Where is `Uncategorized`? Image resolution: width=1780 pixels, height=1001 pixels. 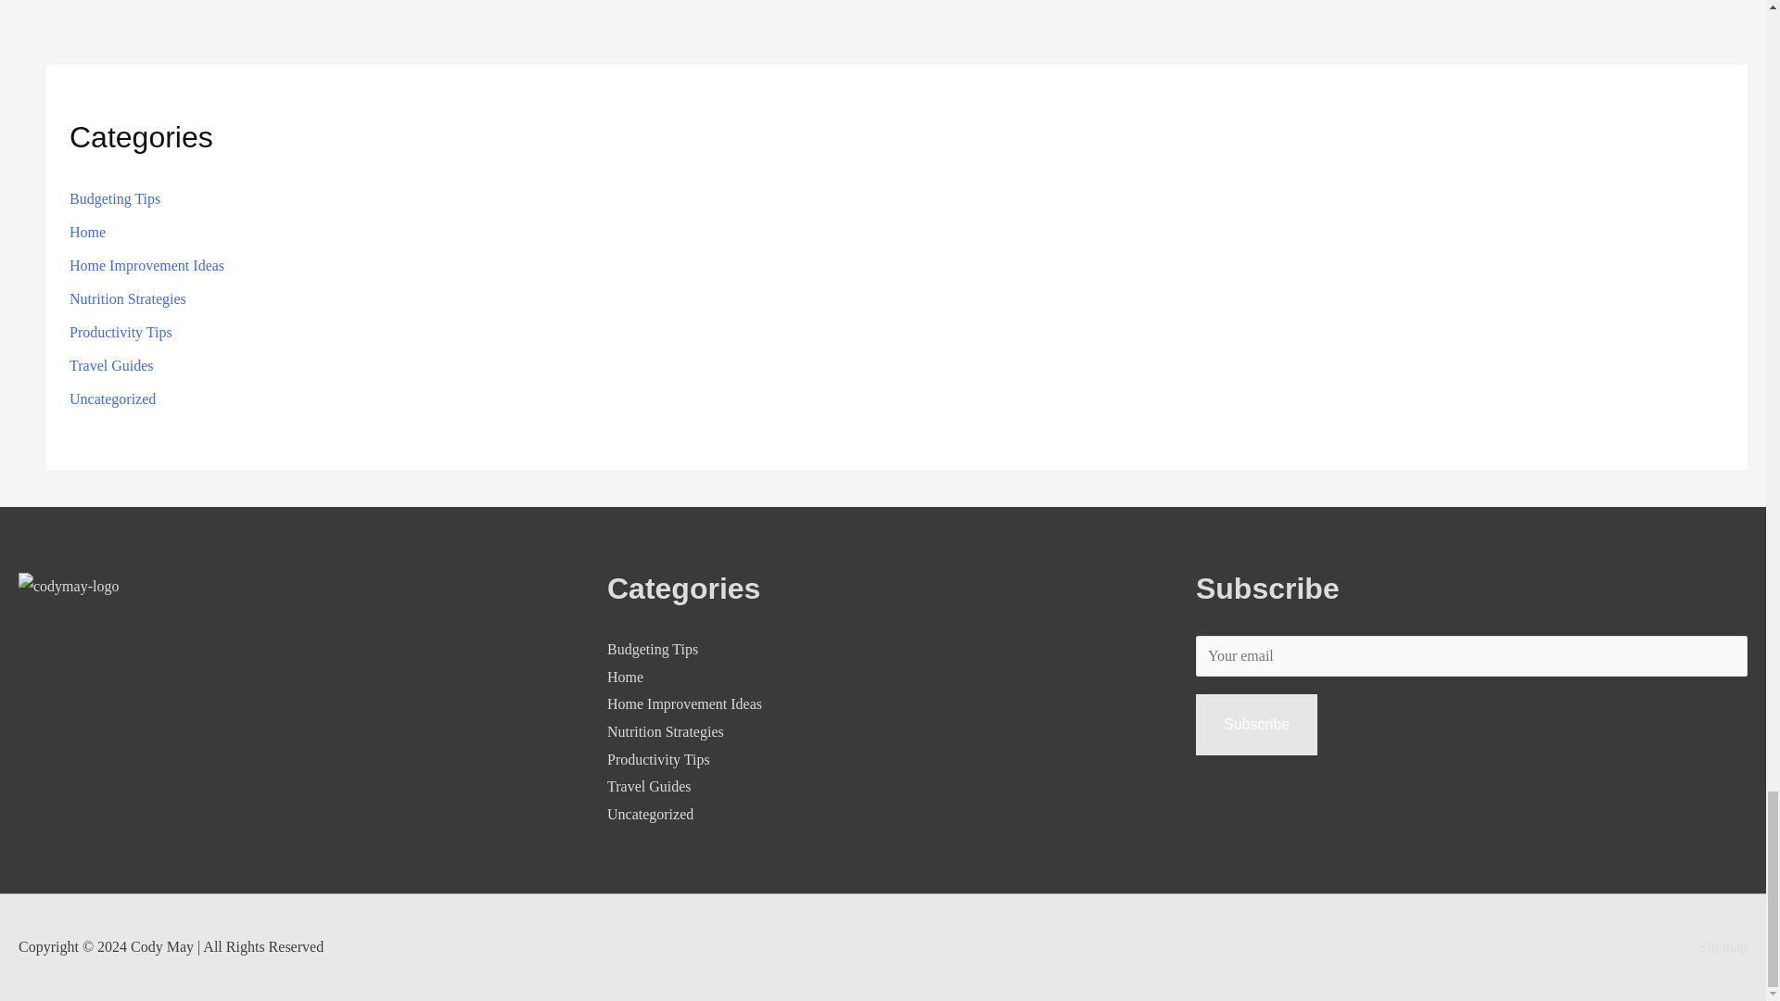
Uncategorized is located at coordinates (650, 814).